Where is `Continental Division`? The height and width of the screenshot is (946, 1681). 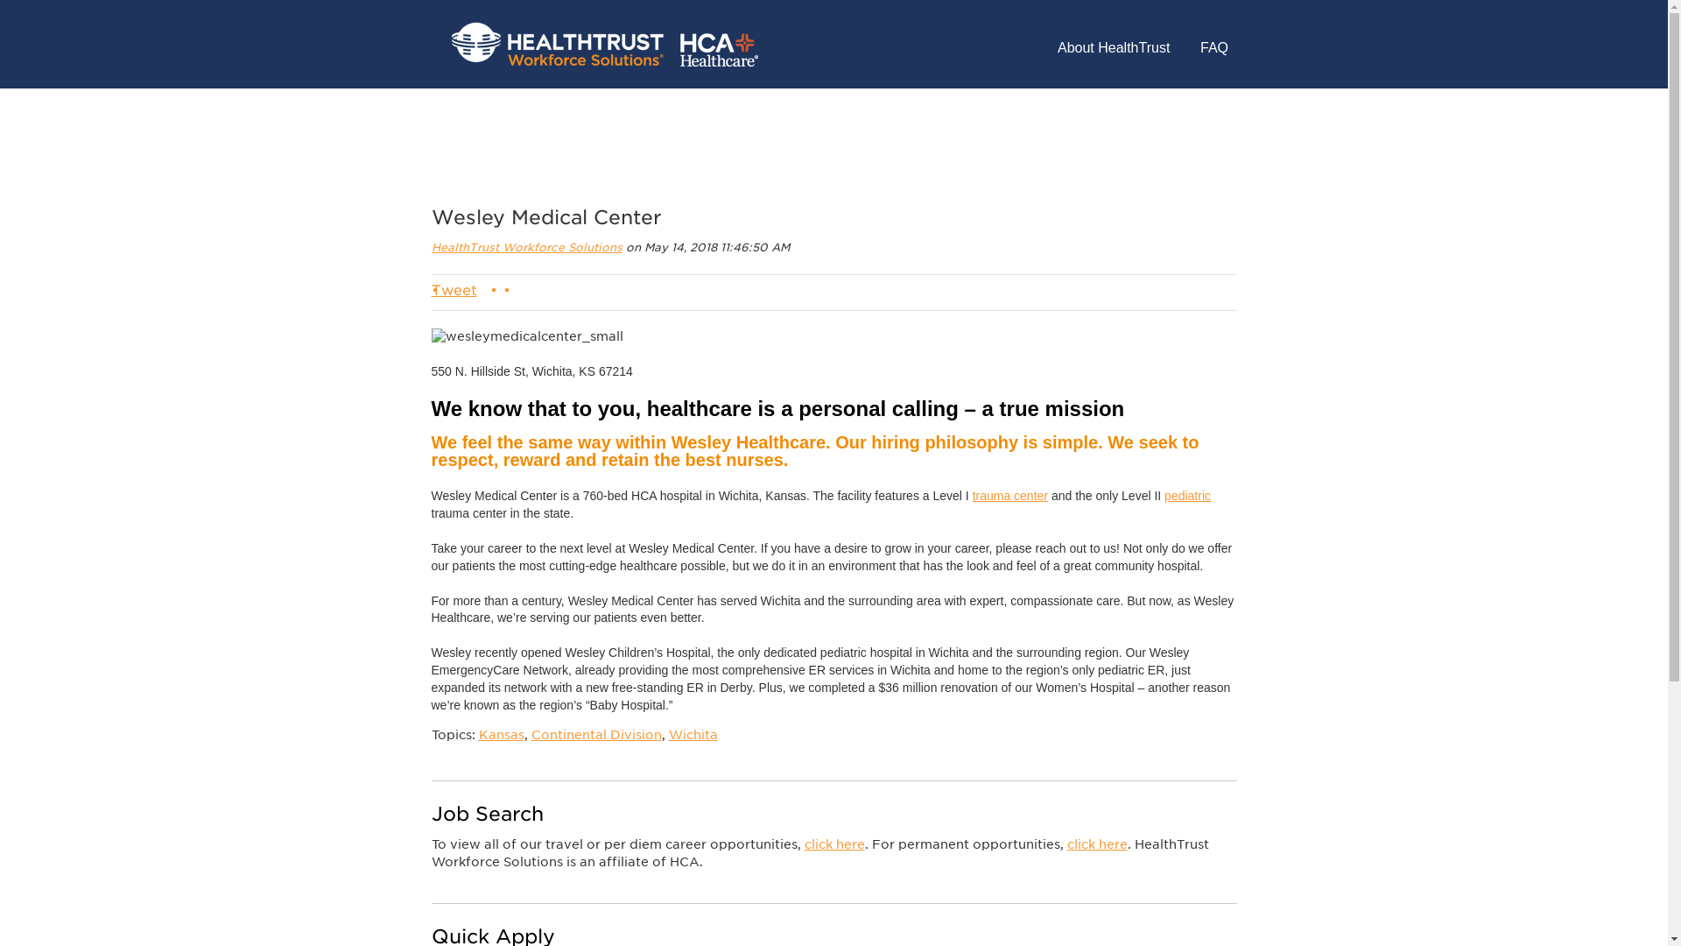 Continental Division is located at coordinates (595, 734).